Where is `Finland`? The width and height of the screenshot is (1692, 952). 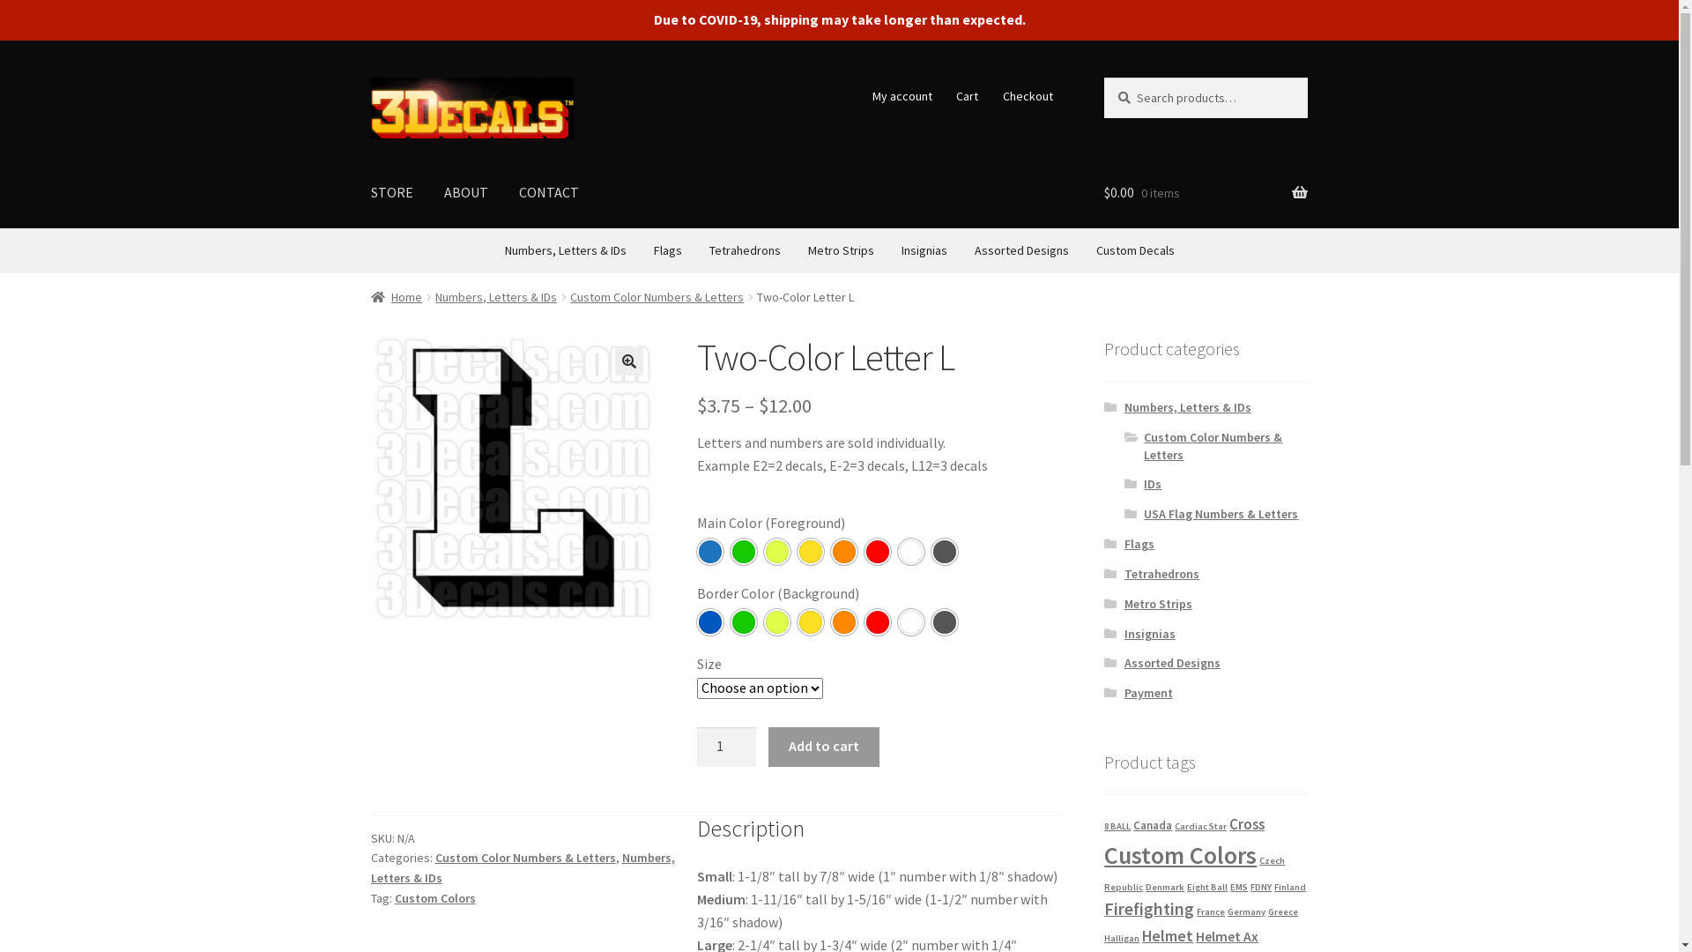 Finland is located at coordinates (1290, 887).